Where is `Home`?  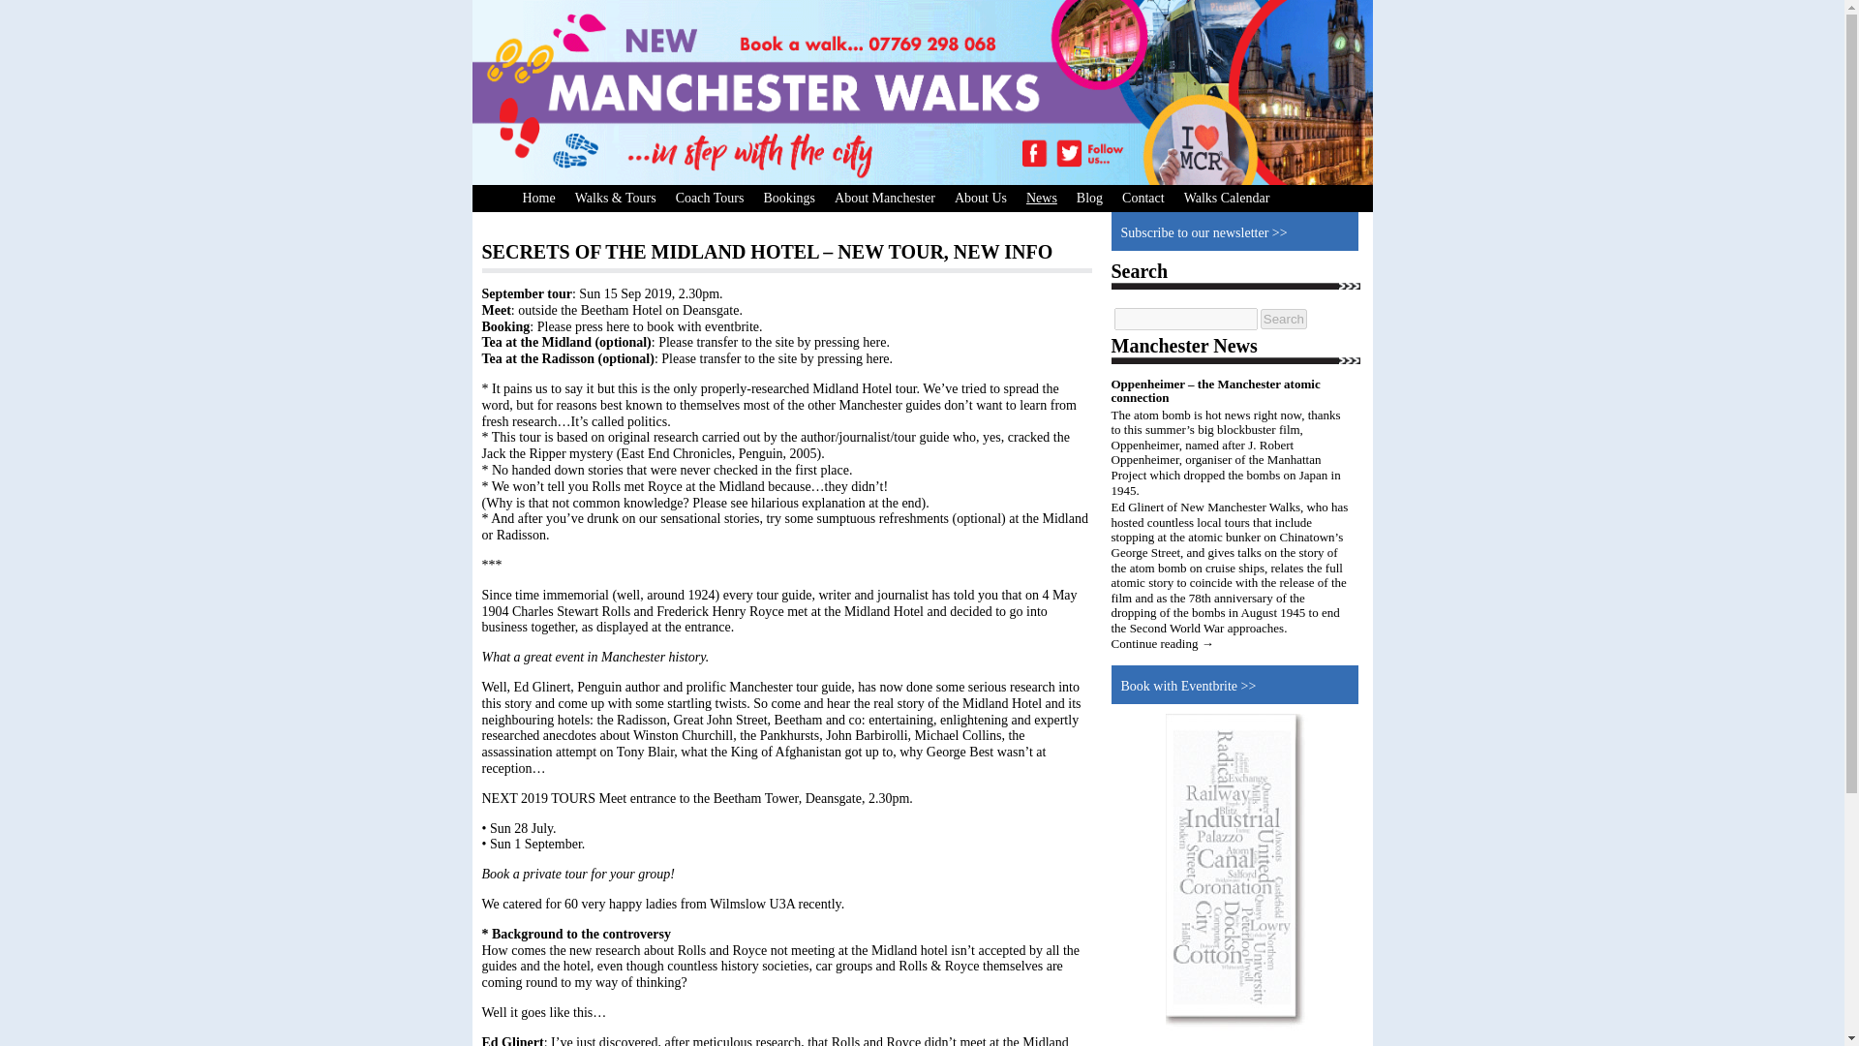 Home is located at coordinates (538, 199).